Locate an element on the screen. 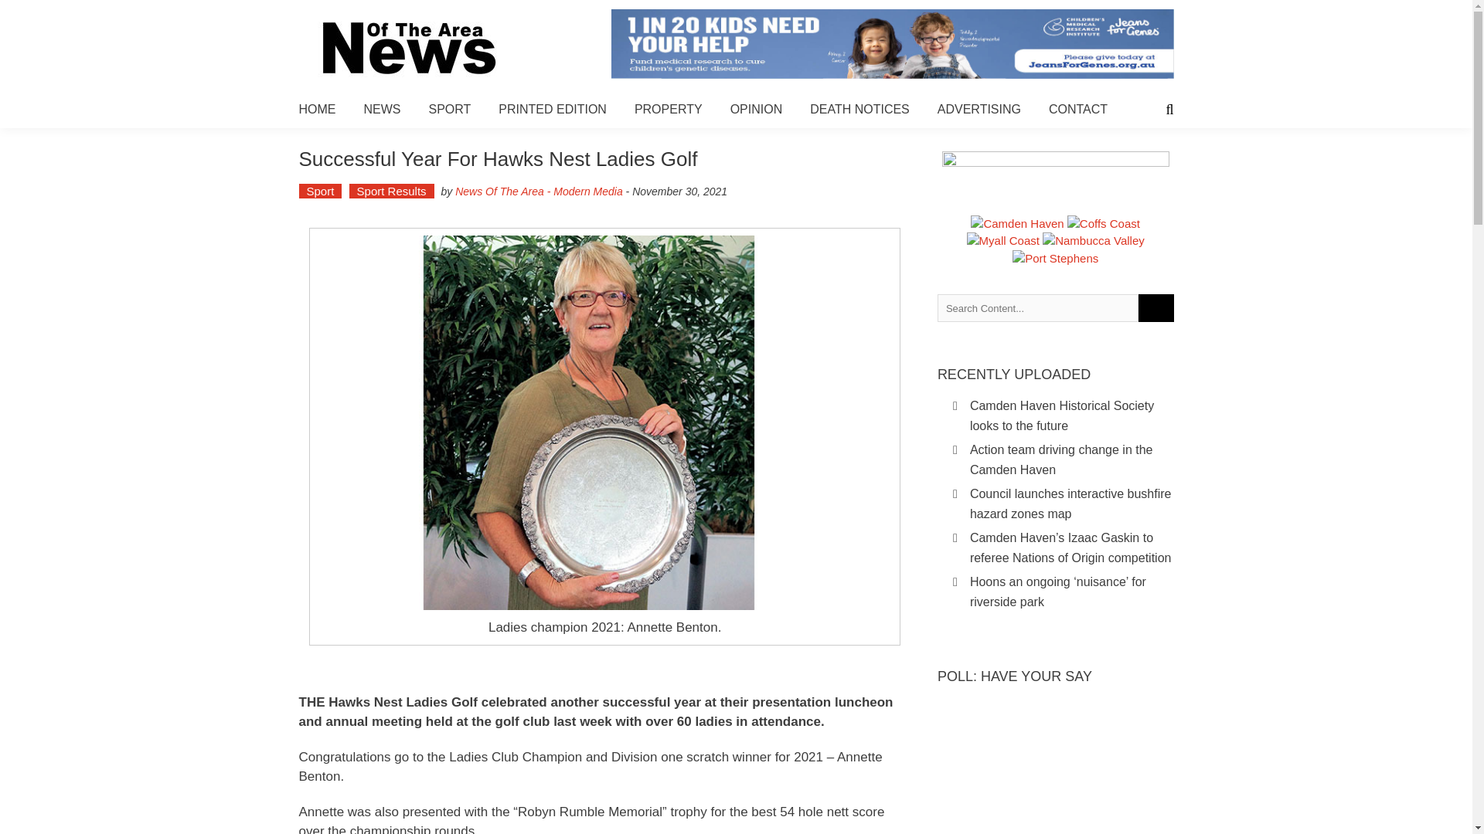 The height and width of the screenshot is (834, 1484). PROPERTY is located at coordinates (668, 109).